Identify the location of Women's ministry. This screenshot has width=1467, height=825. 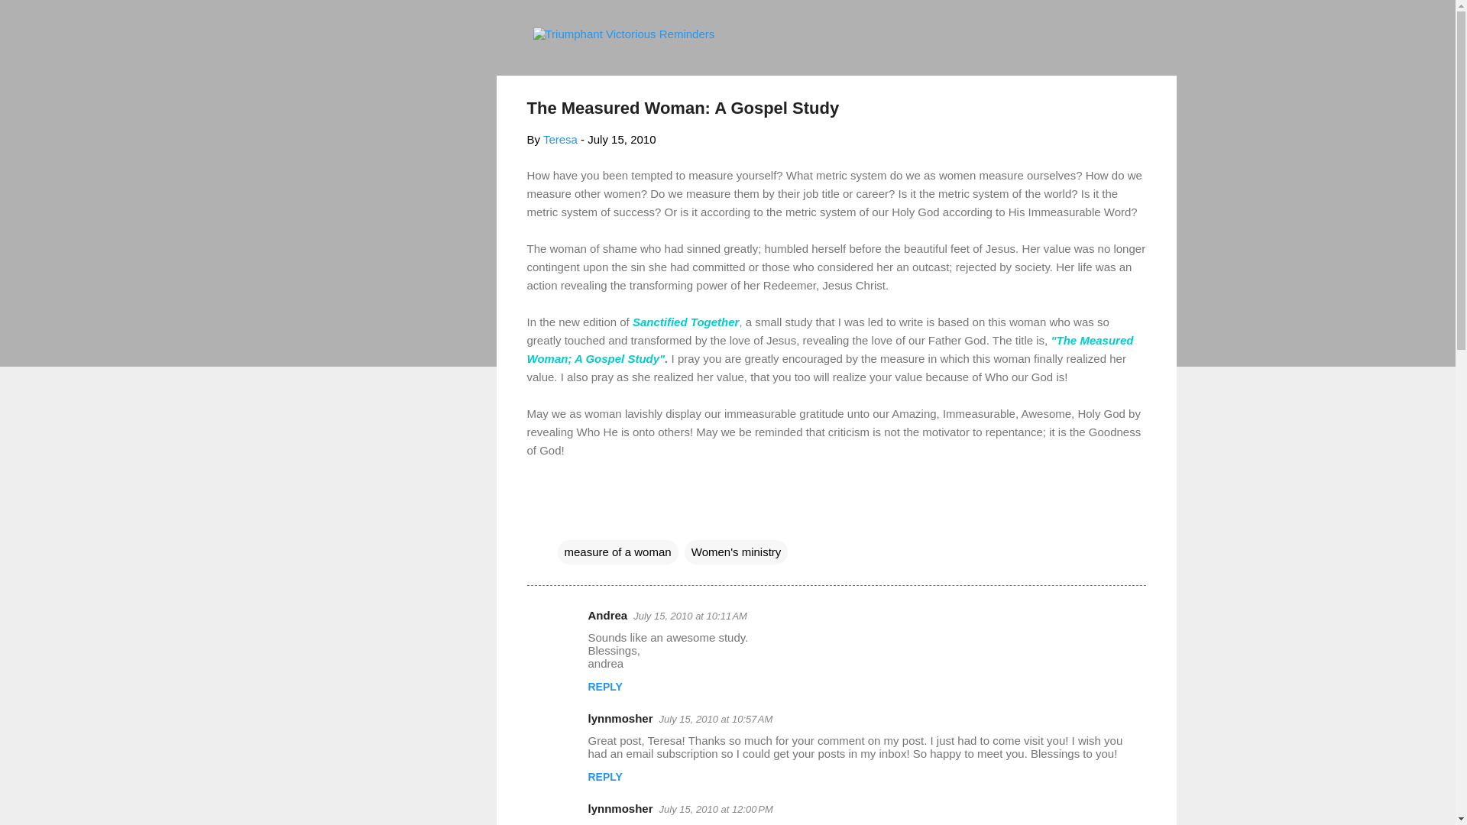
(737, 552).